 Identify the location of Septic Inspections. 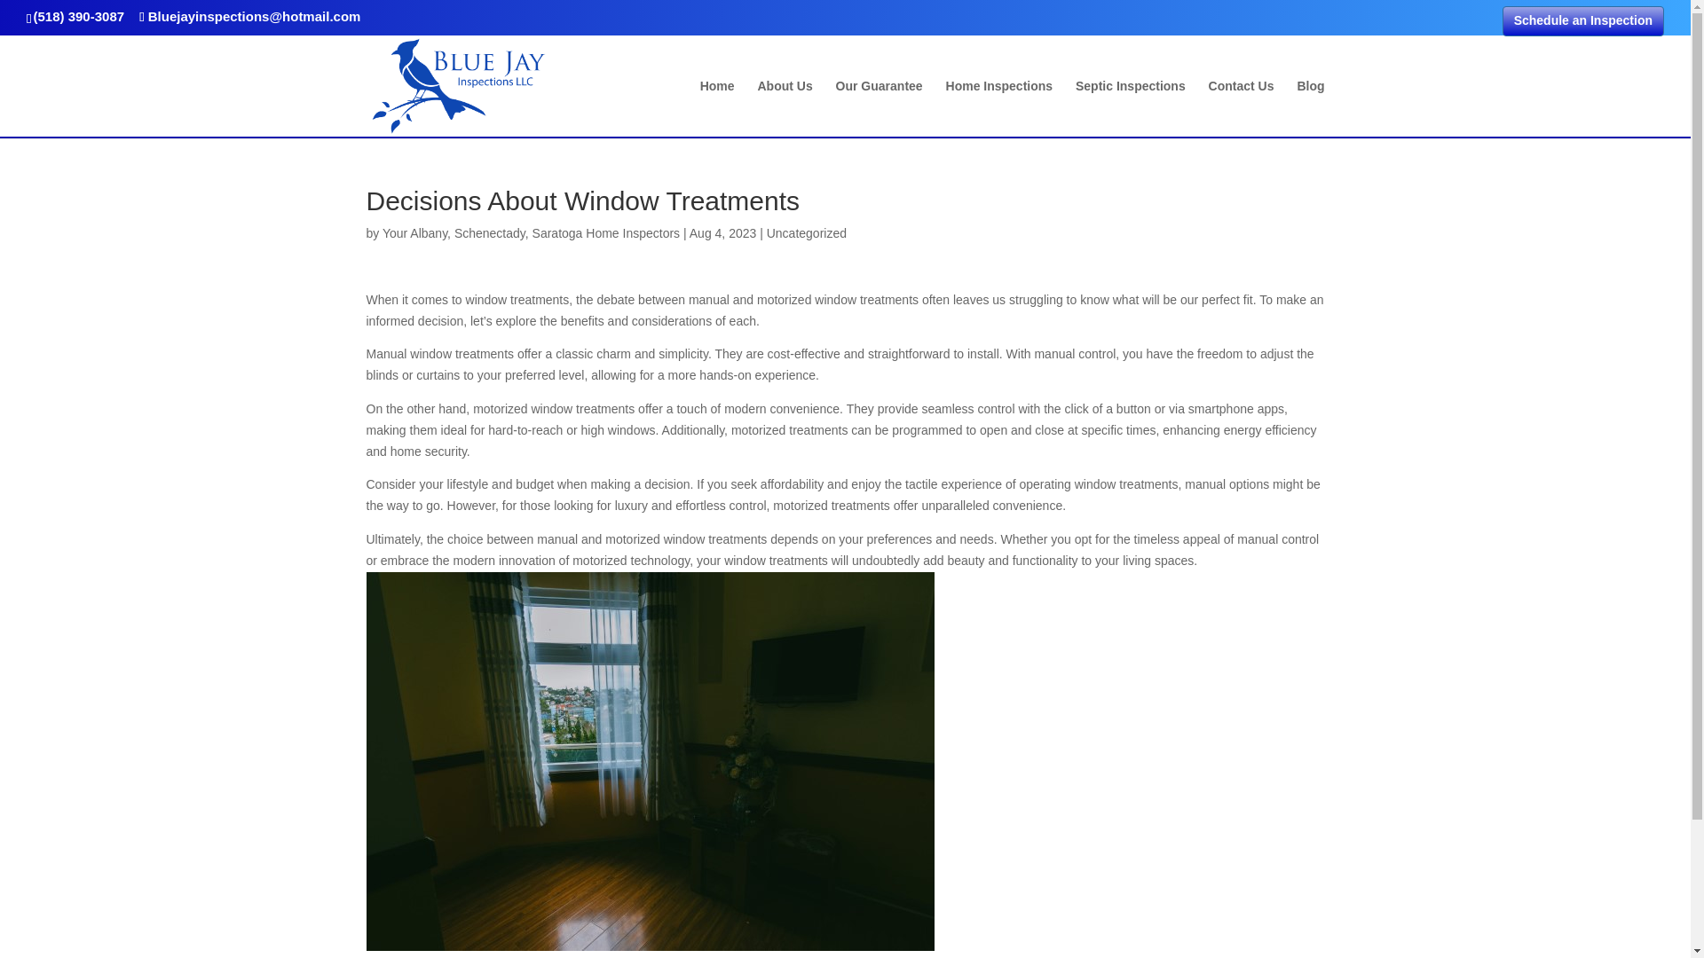
(1131, 108).